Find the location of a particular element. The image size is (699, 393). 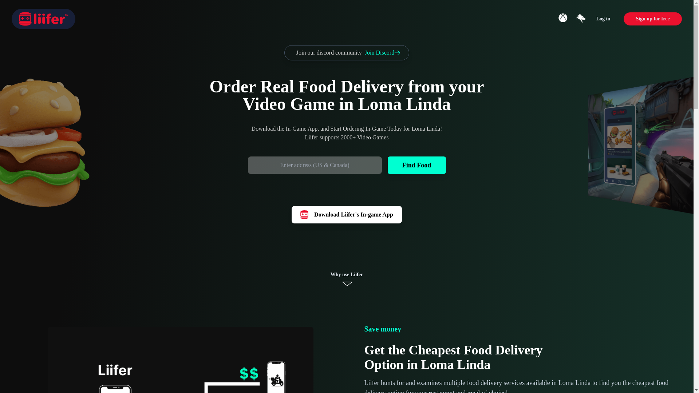

Find Food is located at coordinates (416, 165).